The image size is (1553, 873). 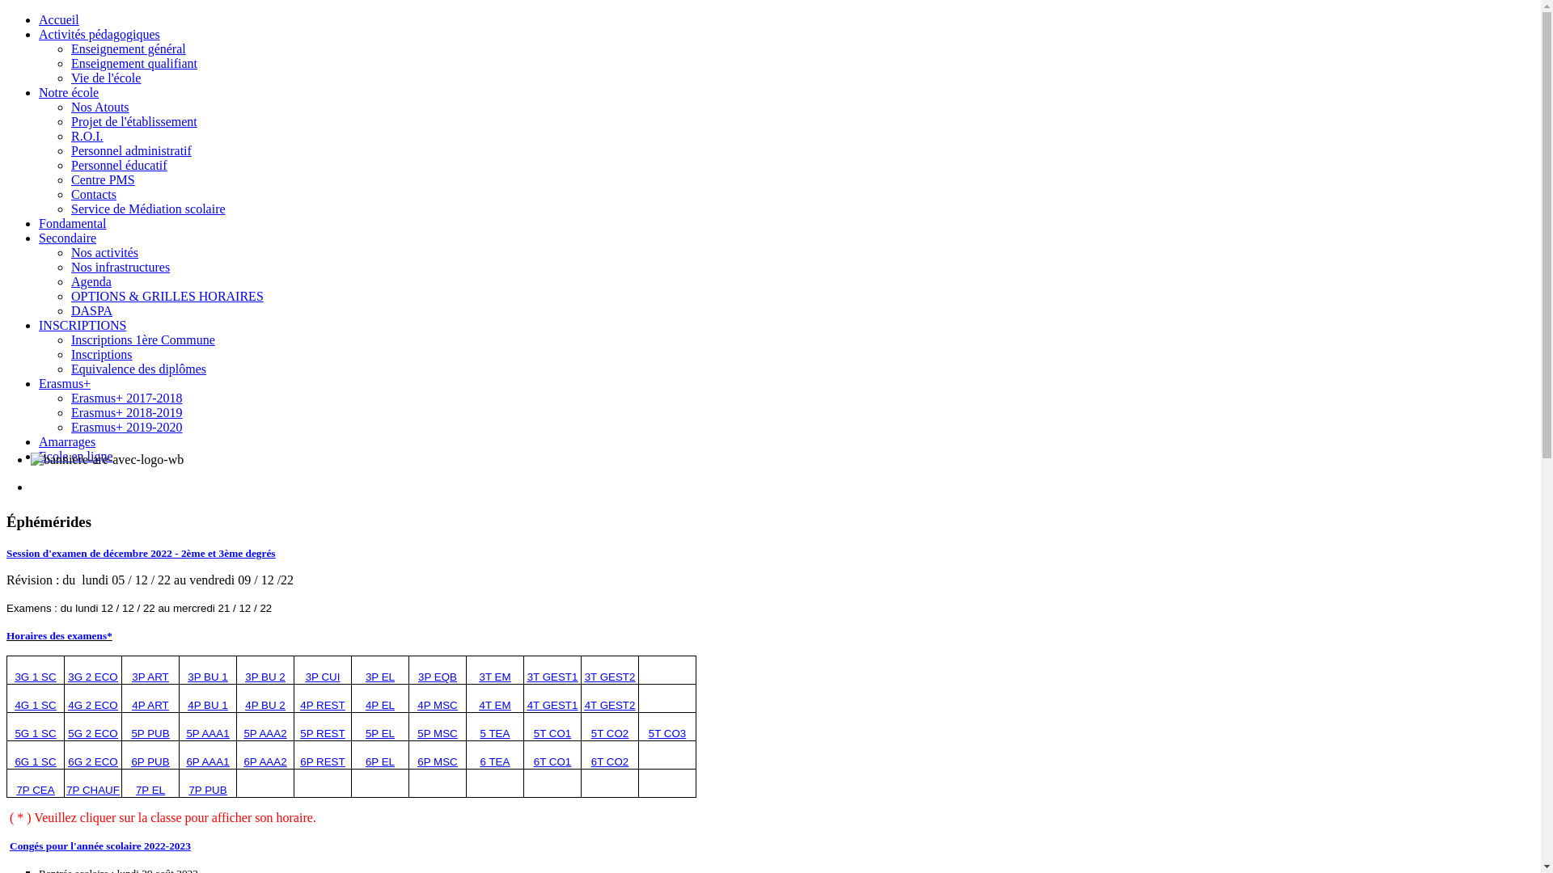 I want to click on 4P REST, so click(x=322, y=705).